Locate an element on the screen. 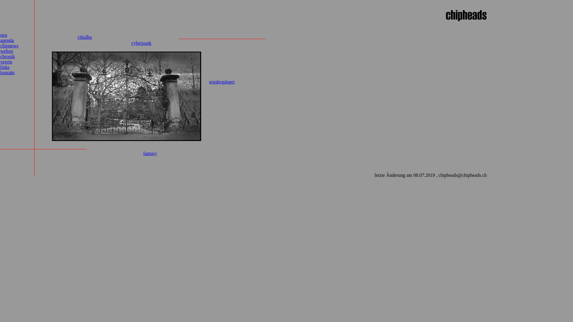 The image size is (573, 322). kontakt is located at coordinates (7, 73).